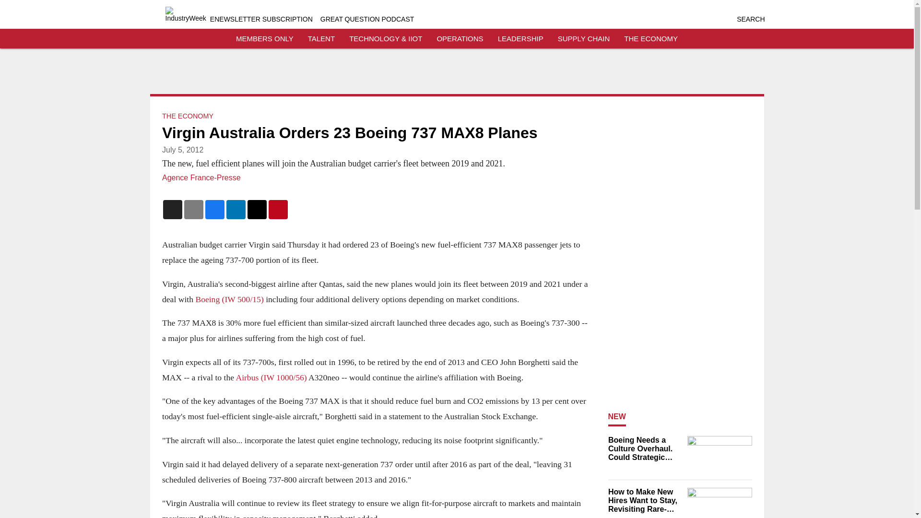  What do you see at coordinates (520, 38) in the screenshot?
I see `LEADERSHIP` at bounding box center [520, 38].